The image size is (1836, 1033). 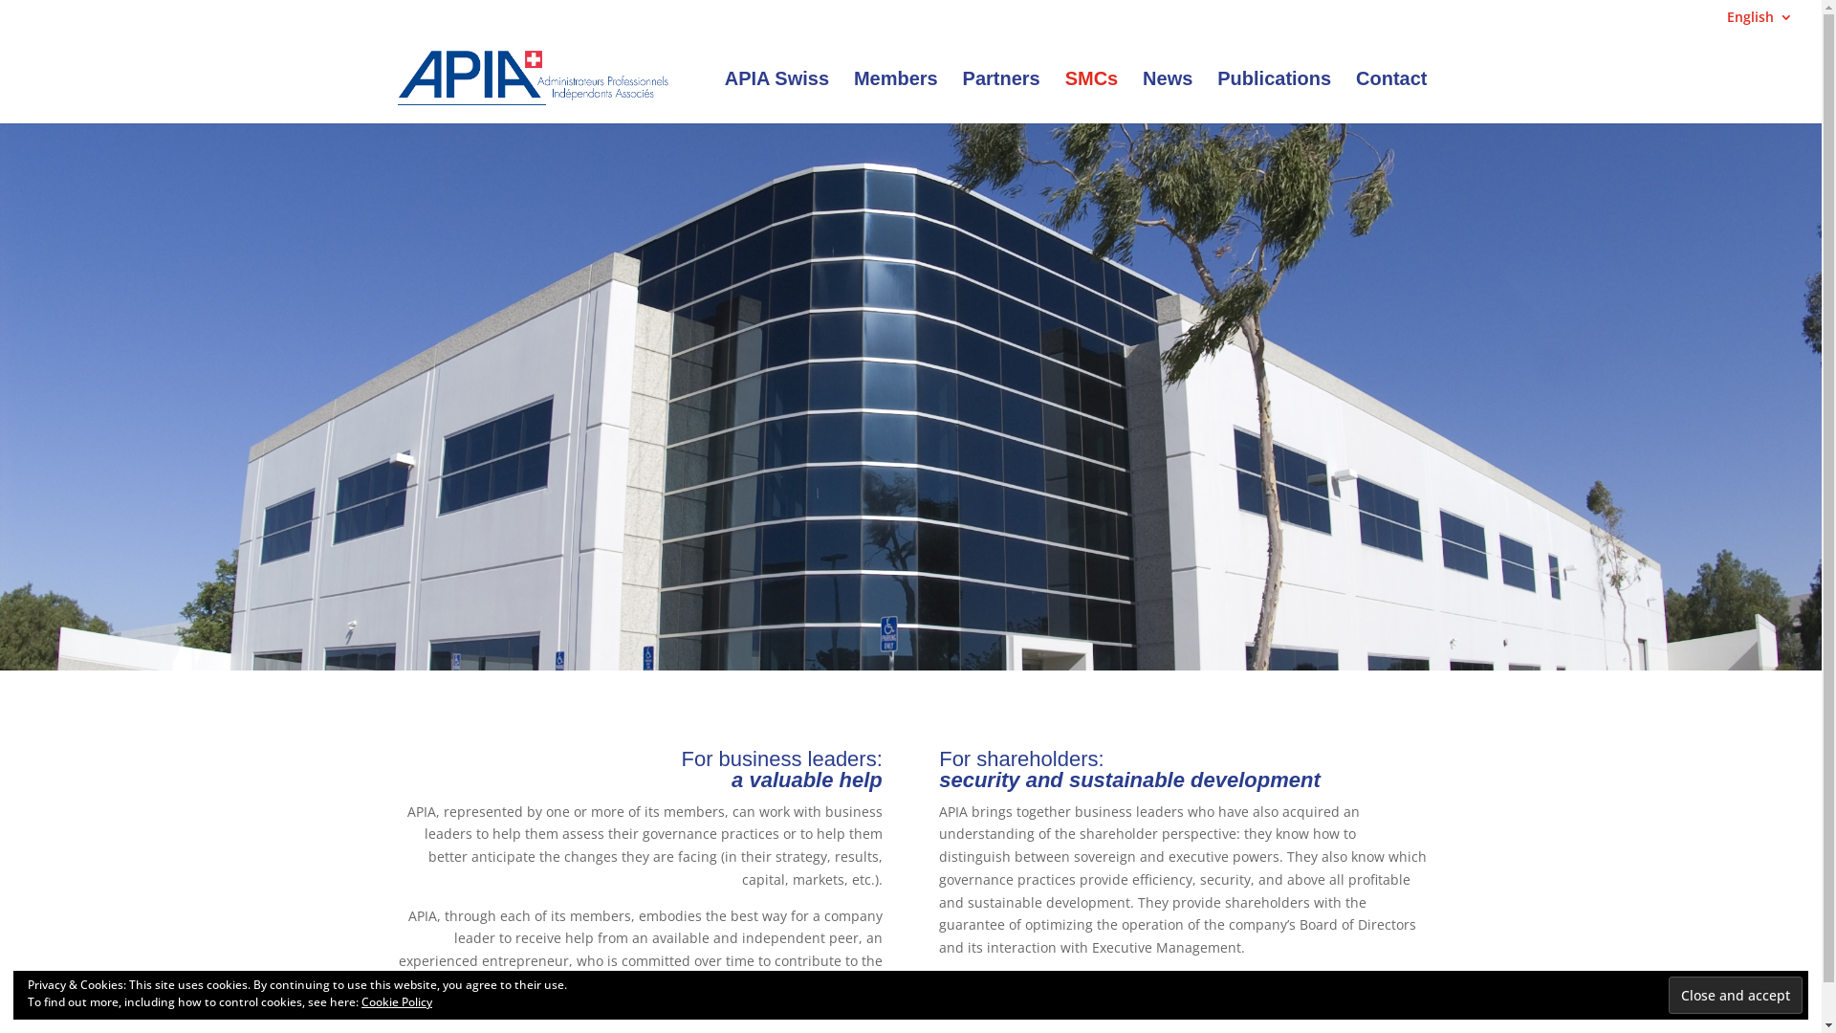 What do you see at coordinates (1092, 98) in the screenshot?
I see `SMCs` at bounding box center [1092, 98].